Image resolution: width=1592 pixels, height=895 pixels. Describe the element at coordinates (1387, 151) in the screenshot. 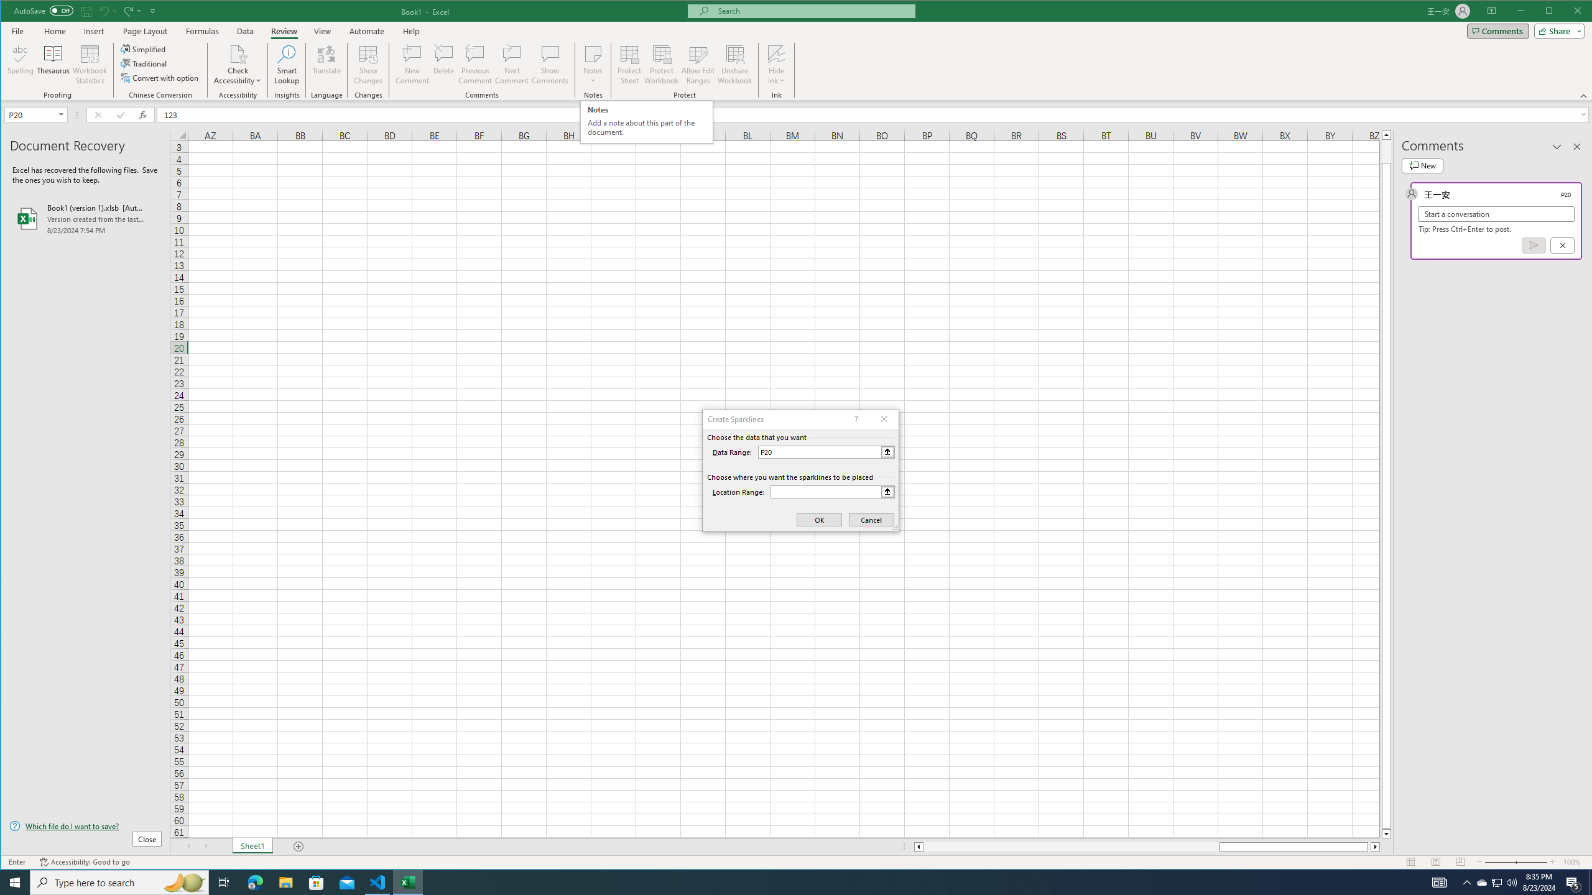

I see `Page up` at that location.